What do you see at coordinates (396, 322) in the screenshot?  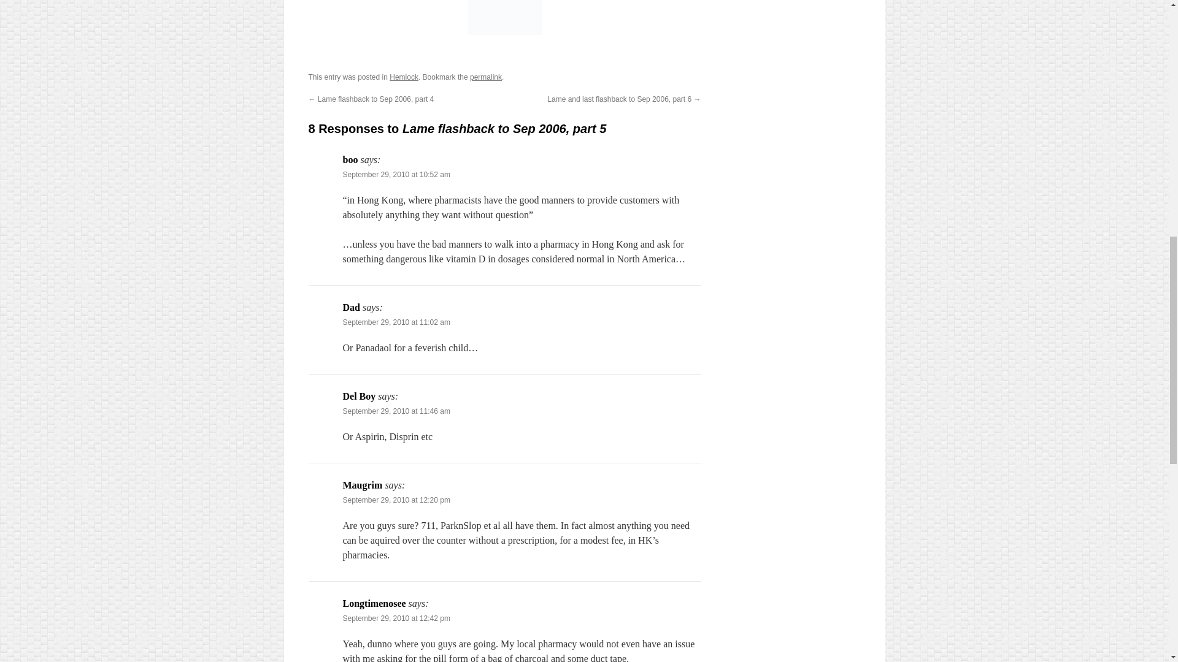 I see `September 29, 2010 at 11:02 am` at bounding box center [396, 322].